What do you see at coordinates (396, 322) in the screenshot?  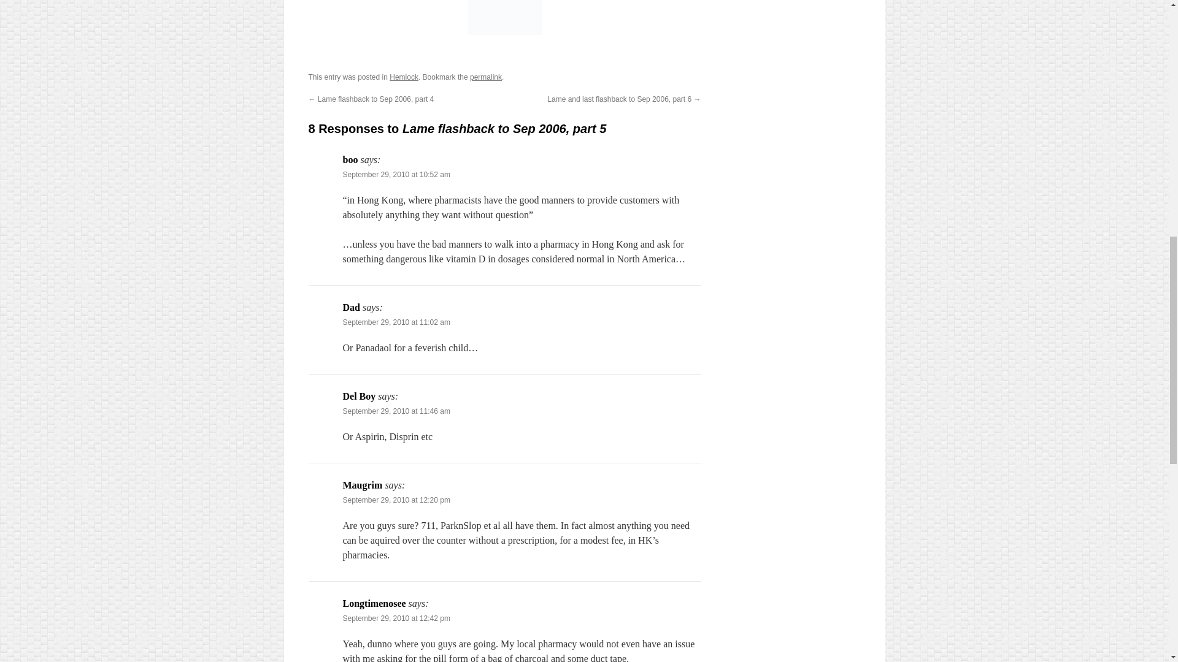 I see `September 29, 2010 at 11:02 am` at bounding box center [396, 322].